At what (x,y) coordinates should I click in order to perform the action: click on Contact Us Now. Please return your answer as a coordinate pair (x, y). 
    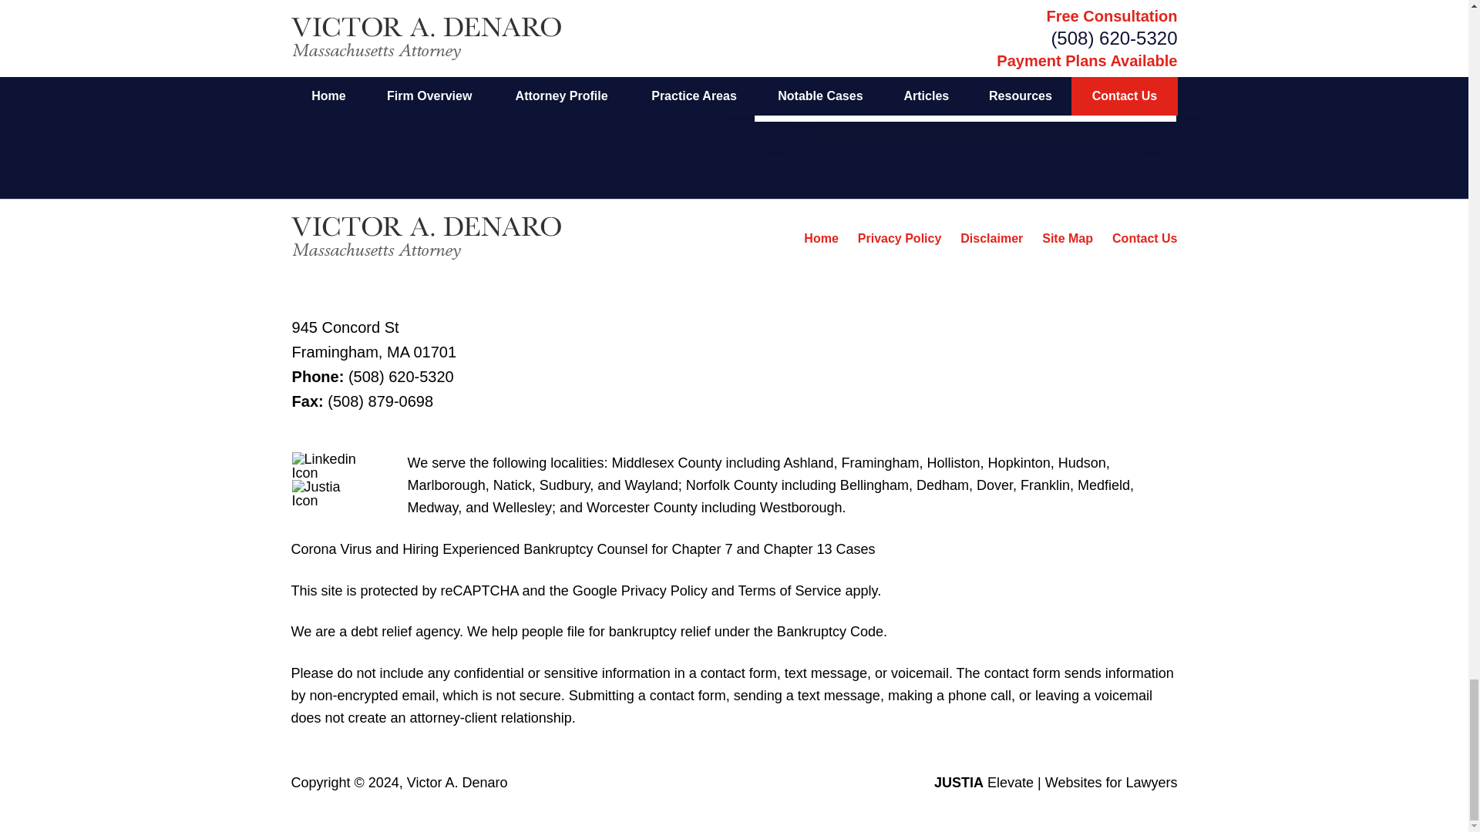
    Looking at the image, I should click on (965, 71).